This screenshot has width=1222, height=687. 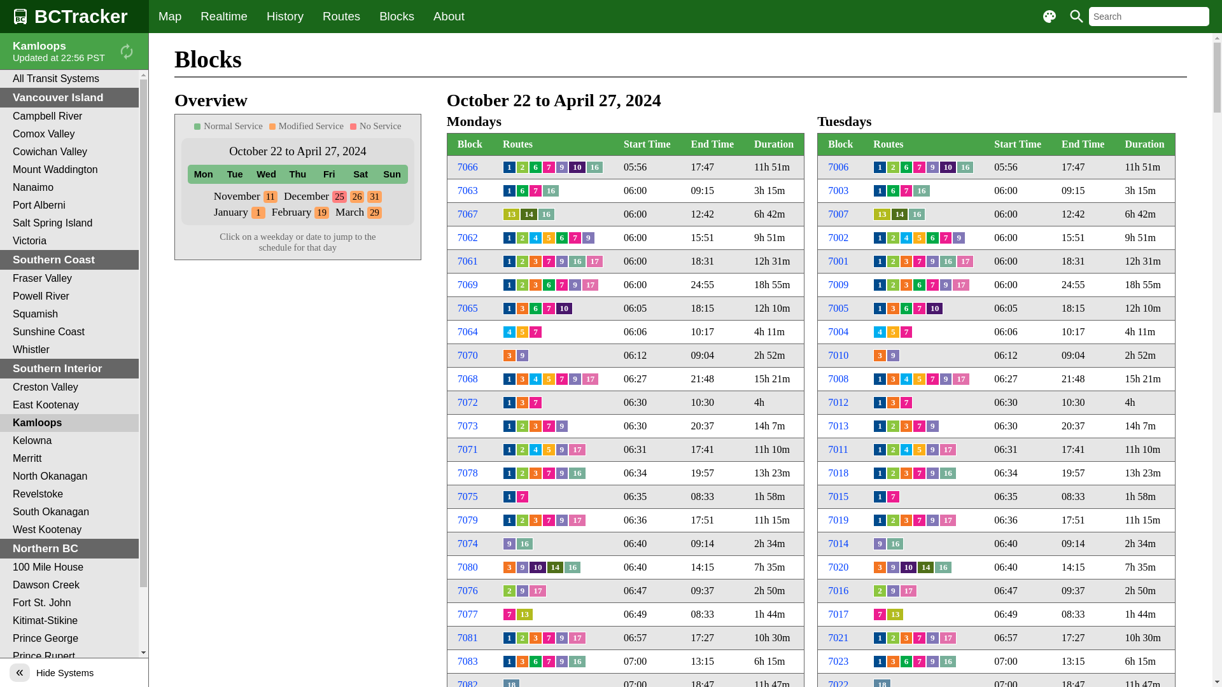 What do you see at coordinates (563, 426) in the screenshot?
I see `9` at bounding box center [563, 426].